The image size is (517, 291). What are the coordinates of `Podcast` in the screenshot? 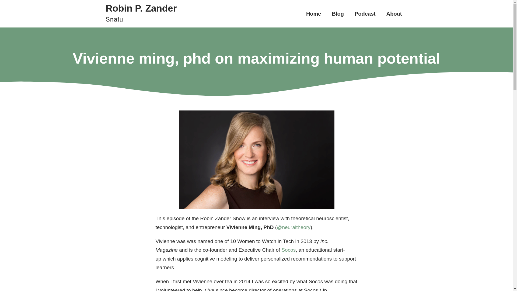 It's located at (141, 16).